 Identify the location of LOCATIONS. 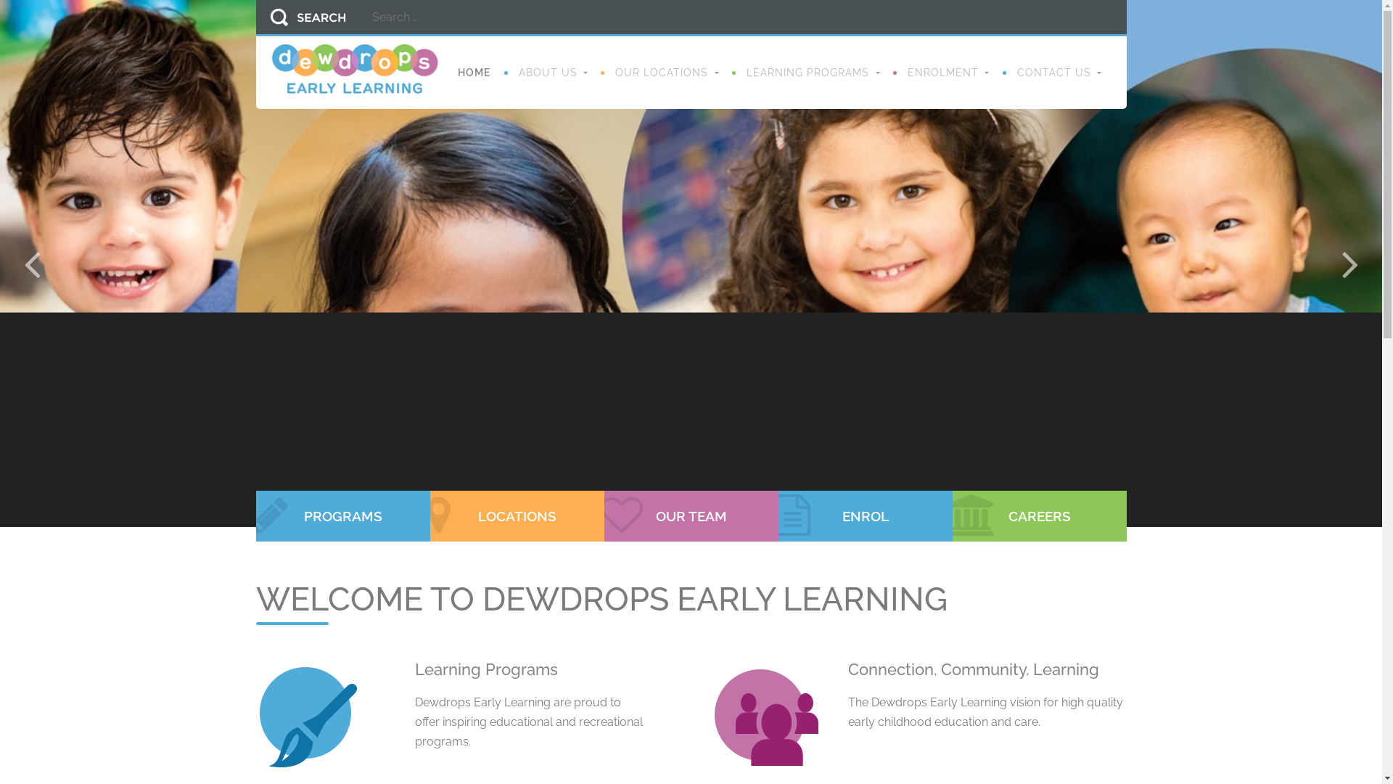
(517, 516).